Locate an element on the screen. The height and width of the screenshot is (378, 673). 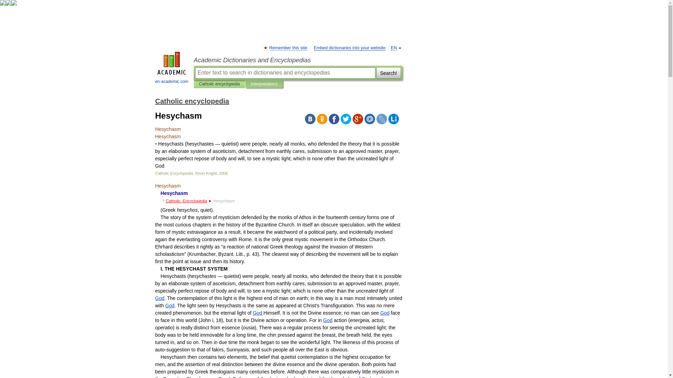
God is located at coordinates (159, 298).